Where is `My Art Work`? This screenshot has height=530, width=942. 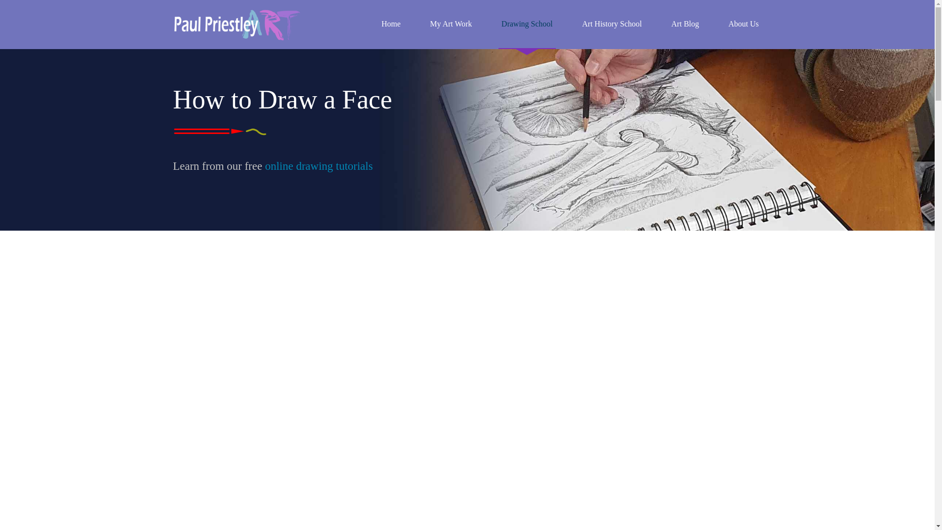
My Art Work is located at coordinates (451, 25).